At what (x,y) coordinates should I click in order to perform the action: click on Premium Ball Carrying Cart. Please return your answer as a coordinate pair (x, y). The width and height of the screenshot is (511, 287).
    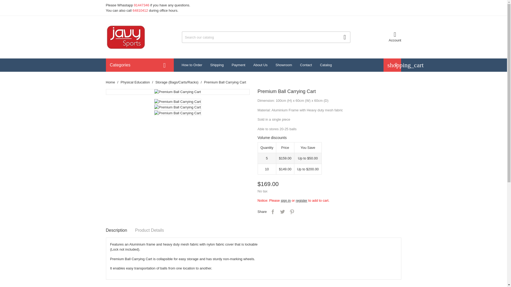
    Looking at the image, I should click on (177, 102).